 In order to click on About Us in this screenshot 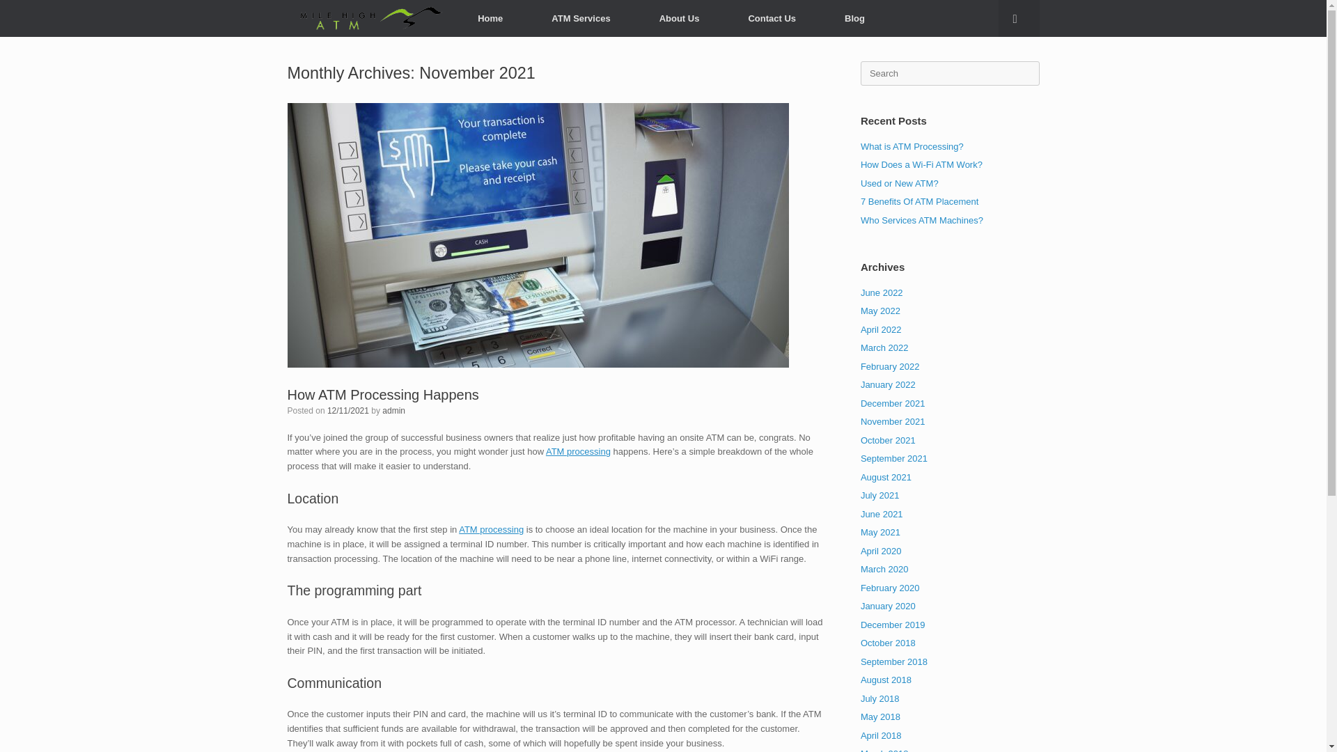, I will do `click(680, 18)`.